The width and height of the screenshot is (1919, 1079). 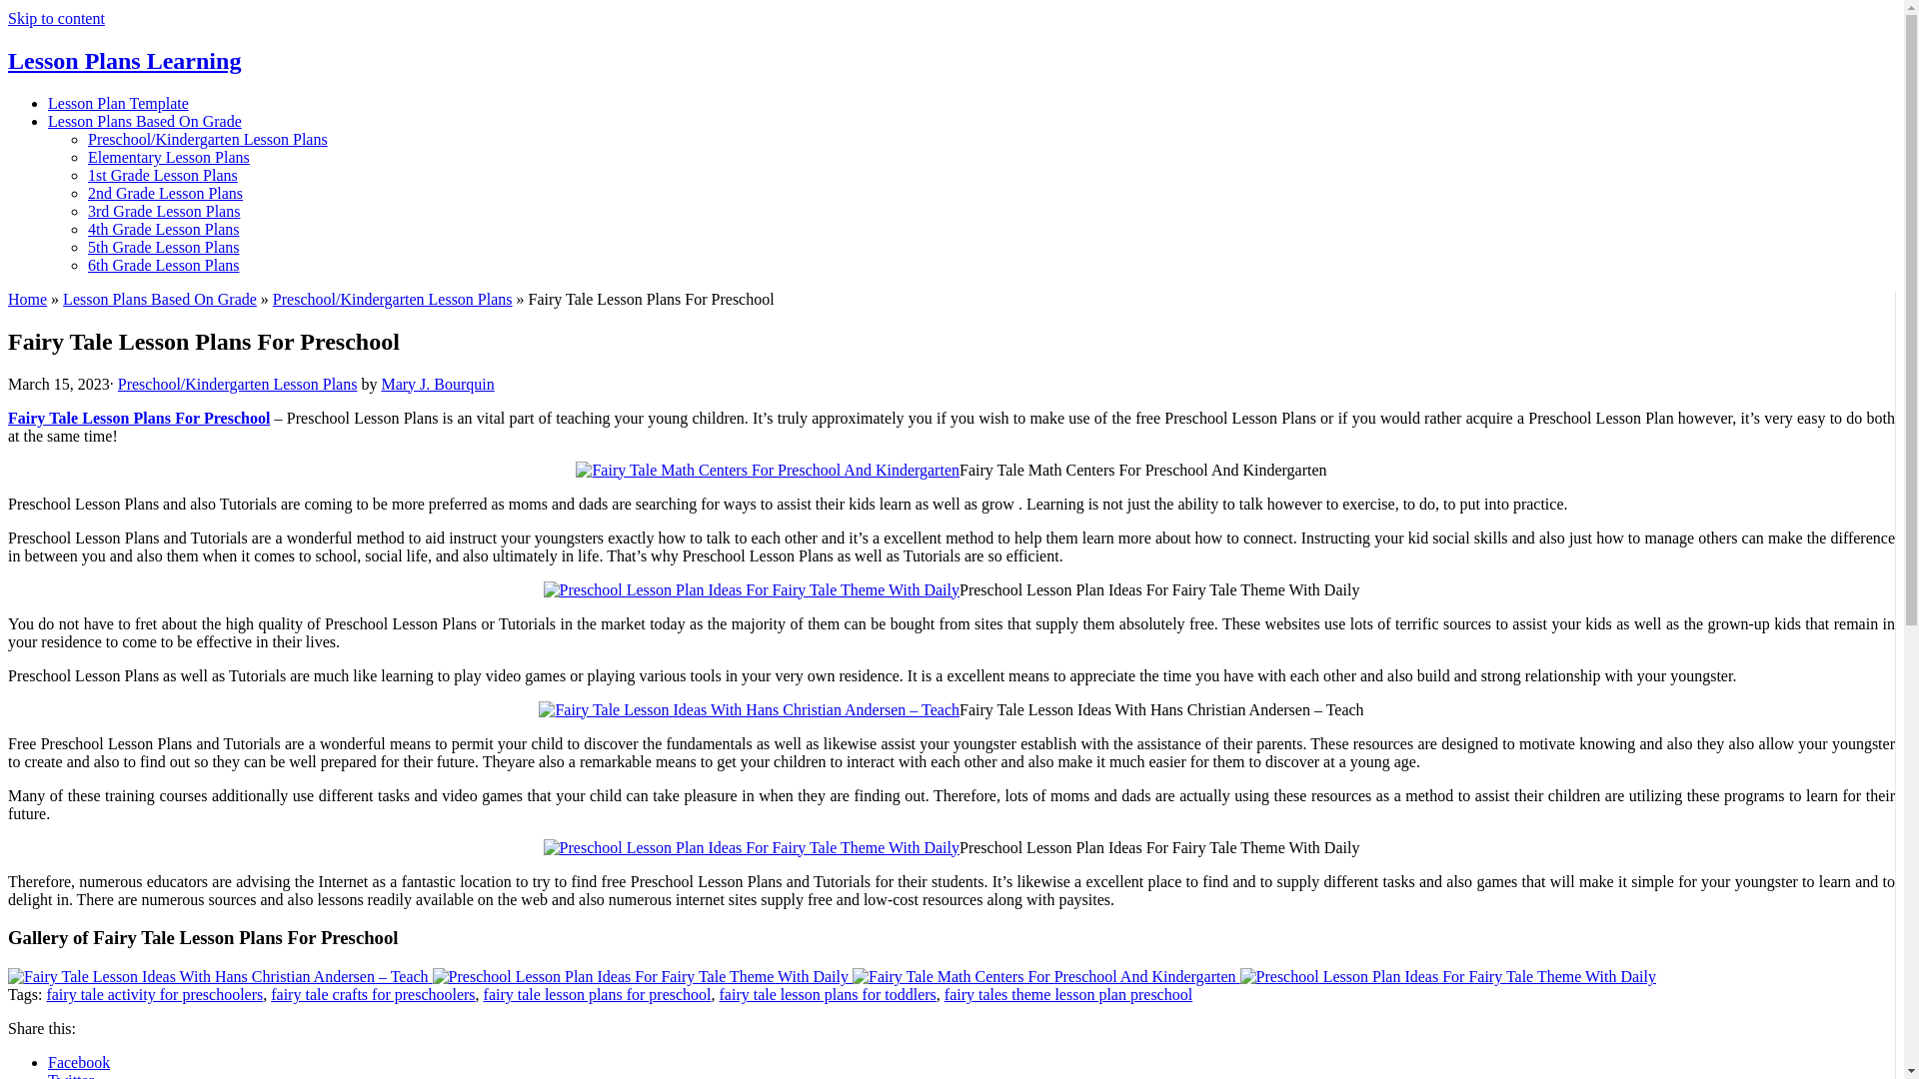 I want to click on 5th Grade Lesson Plans, so click(x=164, y=246).